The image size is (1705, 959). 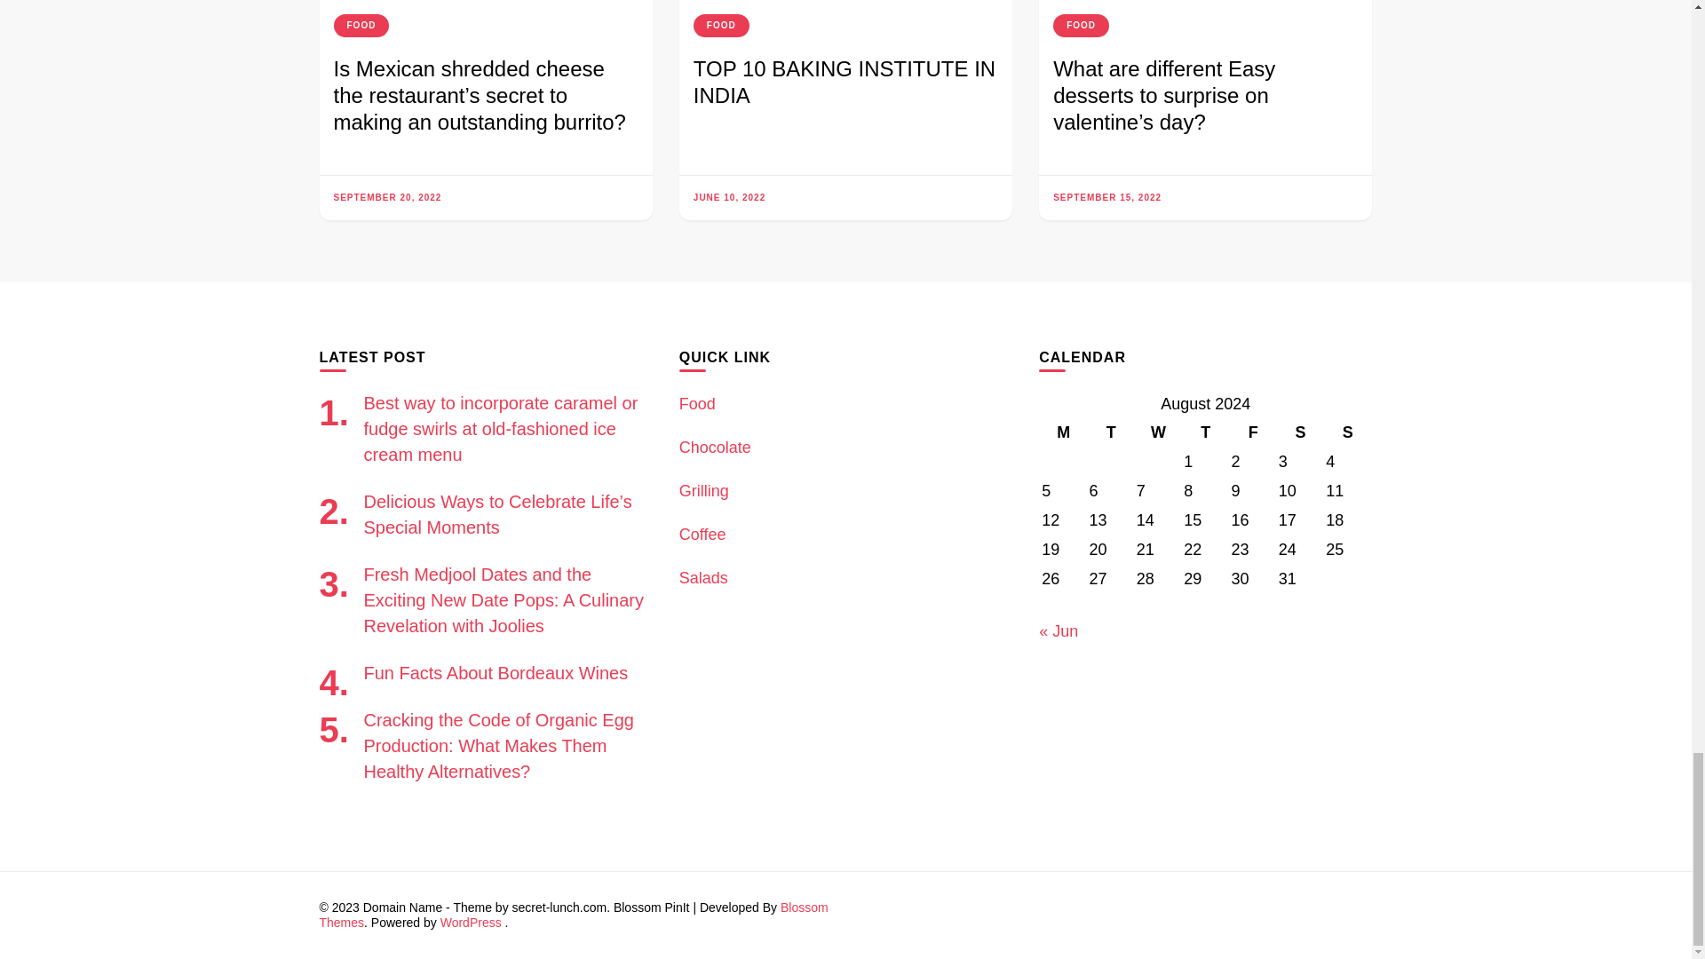 What do you see at coordinates (1347, 432) in the screenshot?
I see `Sunday` at bounding box center [1347, 432].